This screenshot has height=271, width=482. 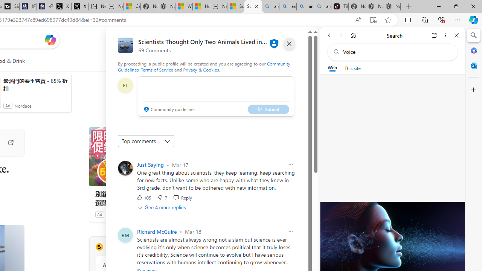 I want to click on Web scope, so click(x=332, y=68).